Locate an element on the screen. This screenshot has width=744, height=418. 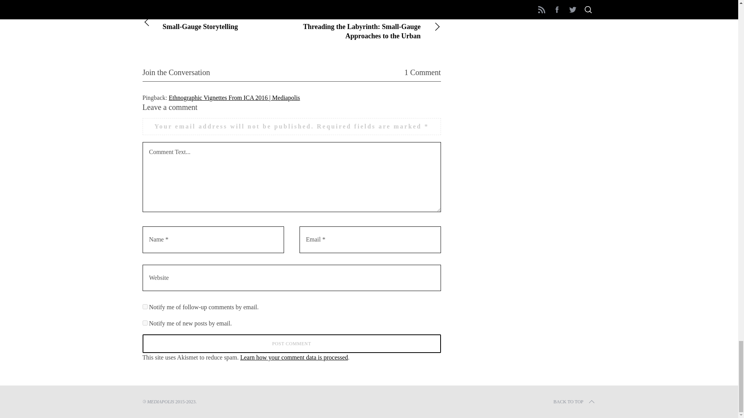
subscribe is located at coordinates (145, 323).